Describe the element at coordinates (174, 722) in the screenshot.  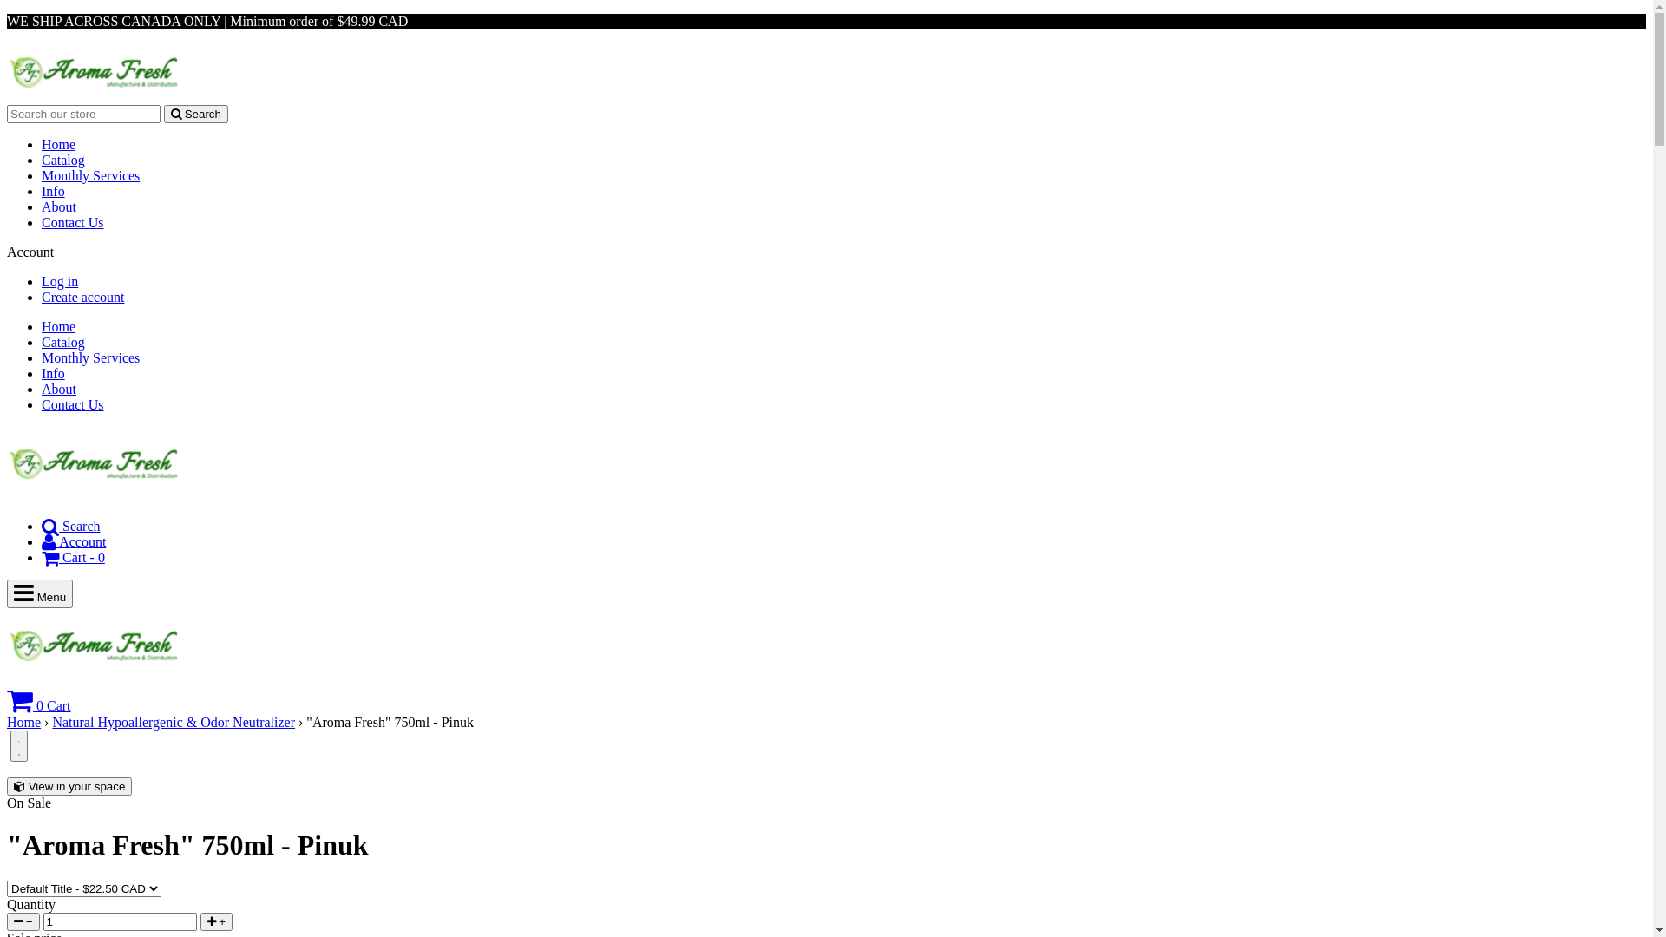
I see `Natural Hypoallergenic & Odor Neutralizer` at that location.